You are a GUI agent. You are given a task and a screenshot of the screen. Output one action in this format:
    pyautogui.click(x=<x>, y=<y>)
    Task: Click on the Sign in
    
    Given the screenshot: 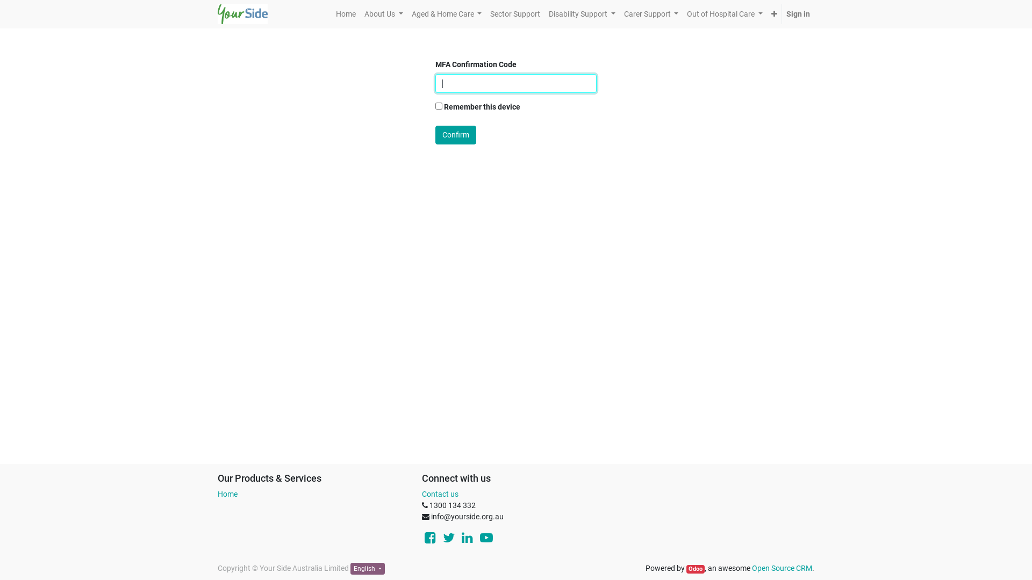 What is the action you would take?
    pyautogui.click(x=798, y=14)
    